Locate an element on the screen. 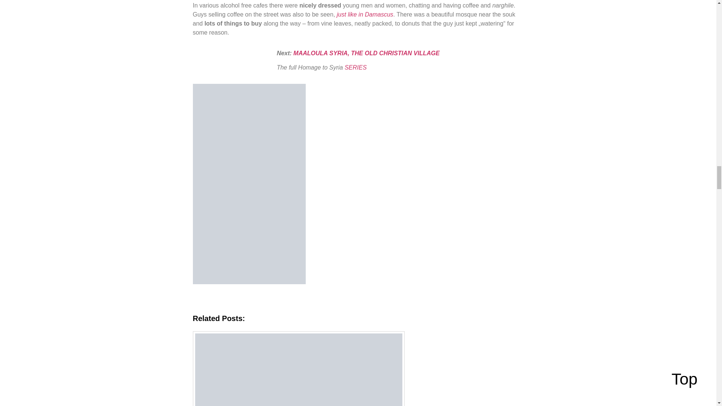 The width and height of the screenshot is (722, 406). just like in Damascus is located at coordinates (365, 14).